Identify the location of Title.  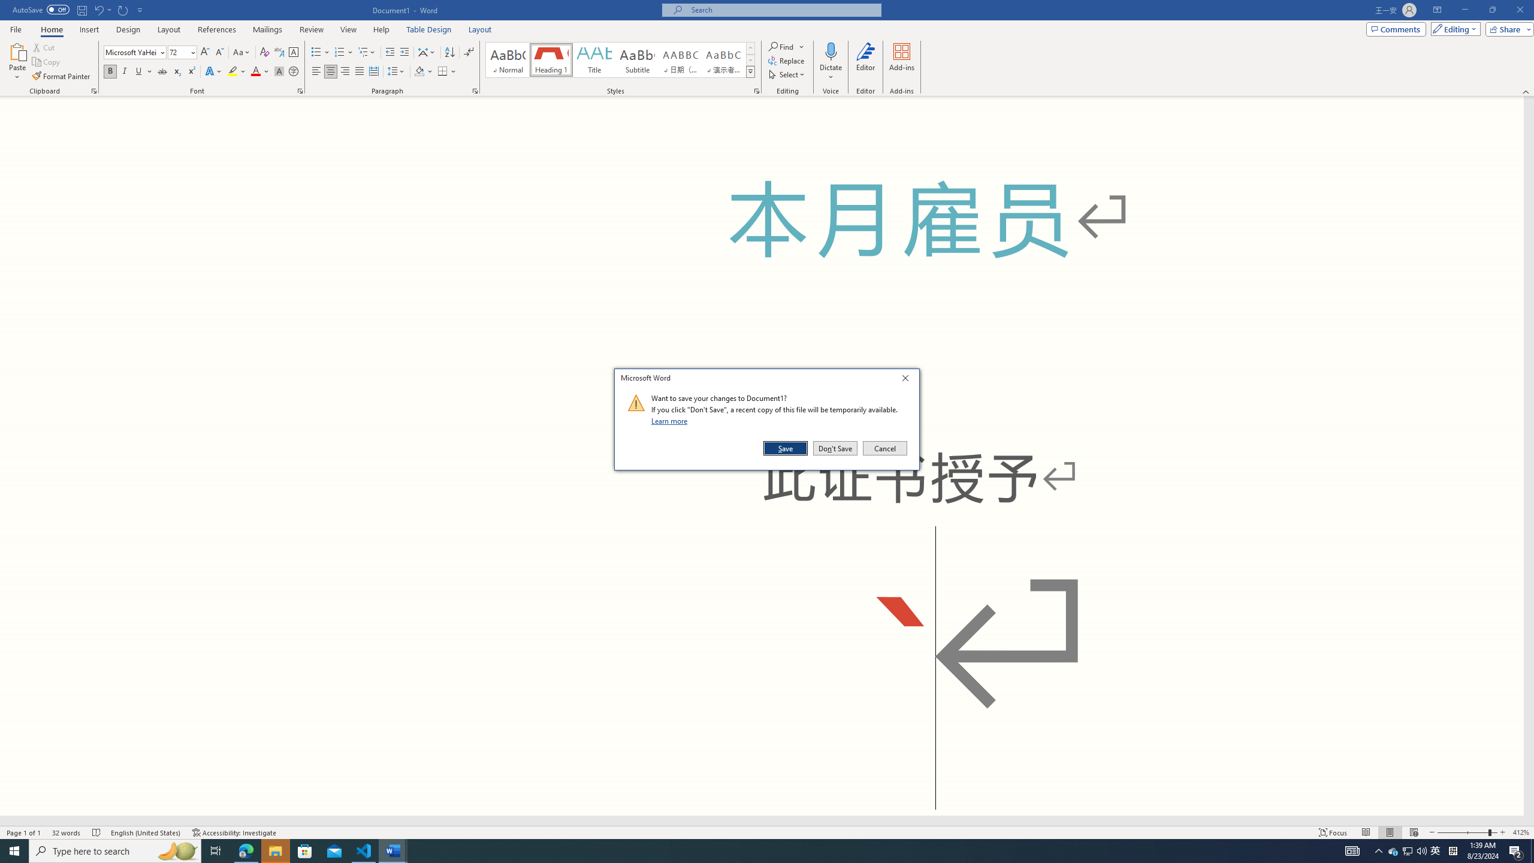
(594, 60).